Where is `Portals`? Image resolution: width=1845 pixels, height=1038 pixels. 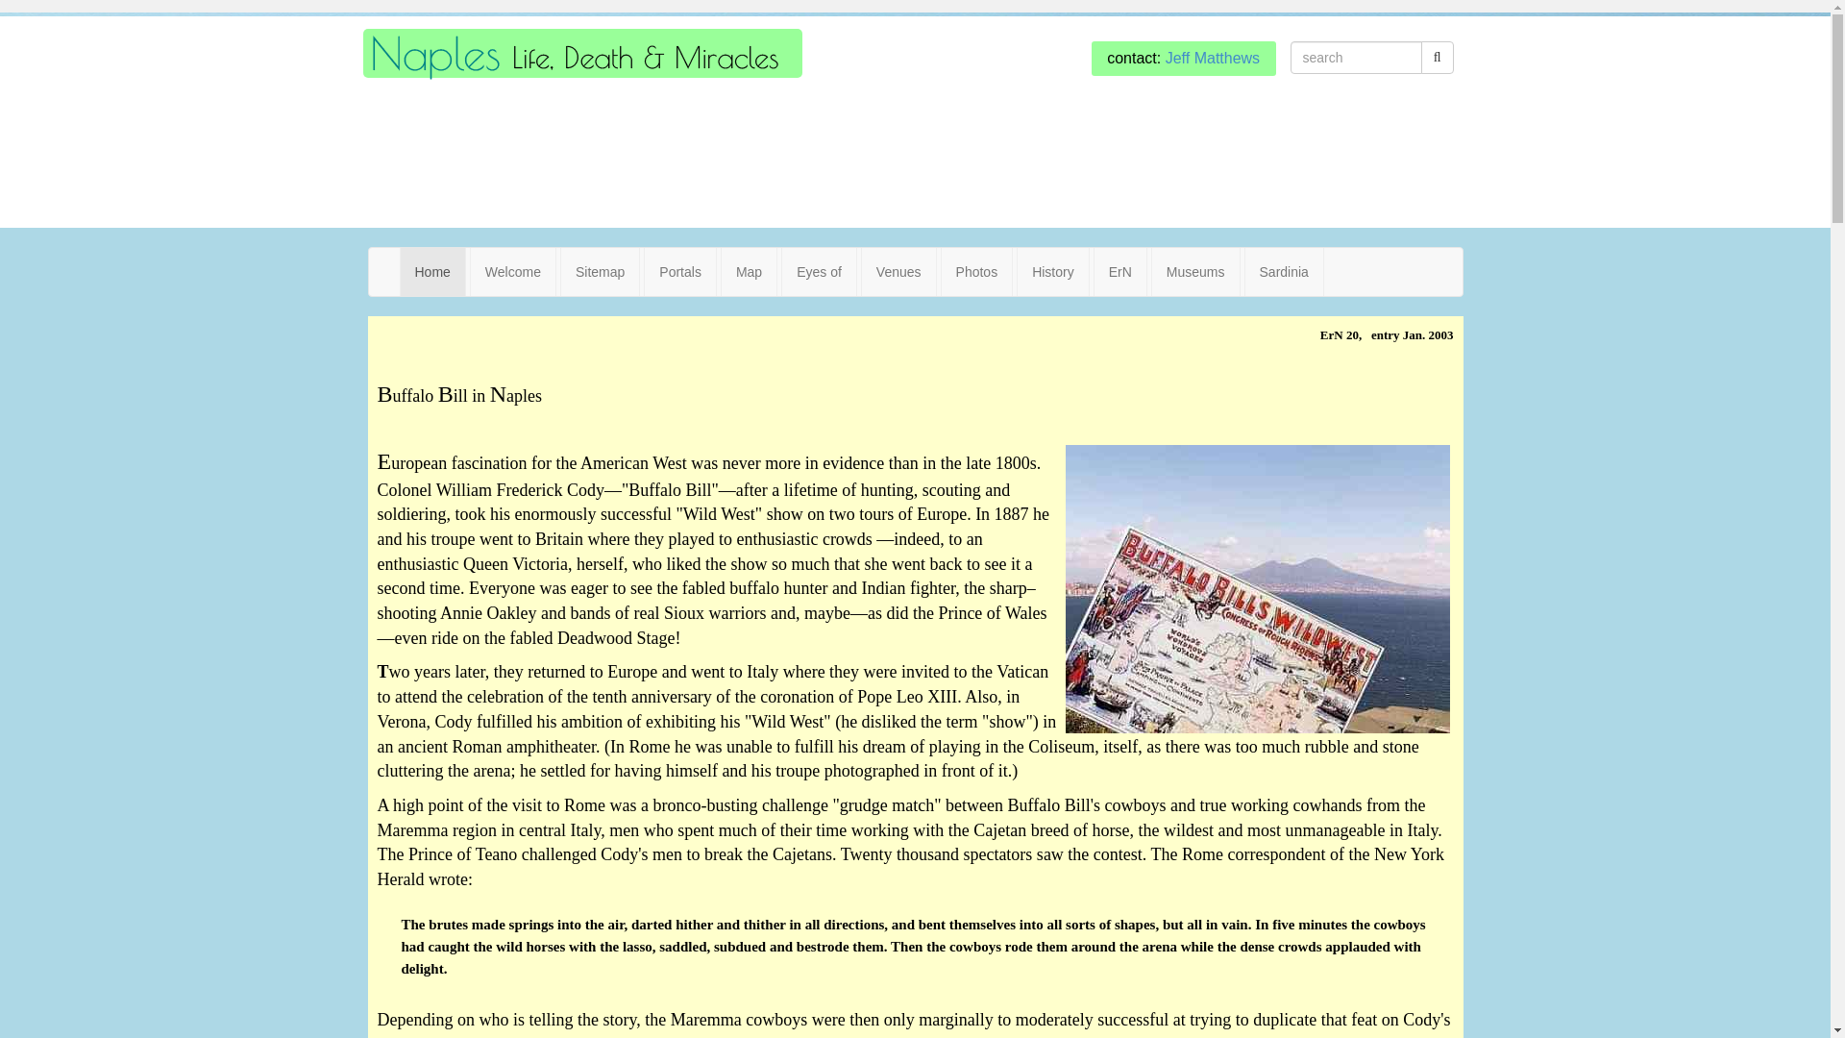
Portals is located at coordinates (679, 271).